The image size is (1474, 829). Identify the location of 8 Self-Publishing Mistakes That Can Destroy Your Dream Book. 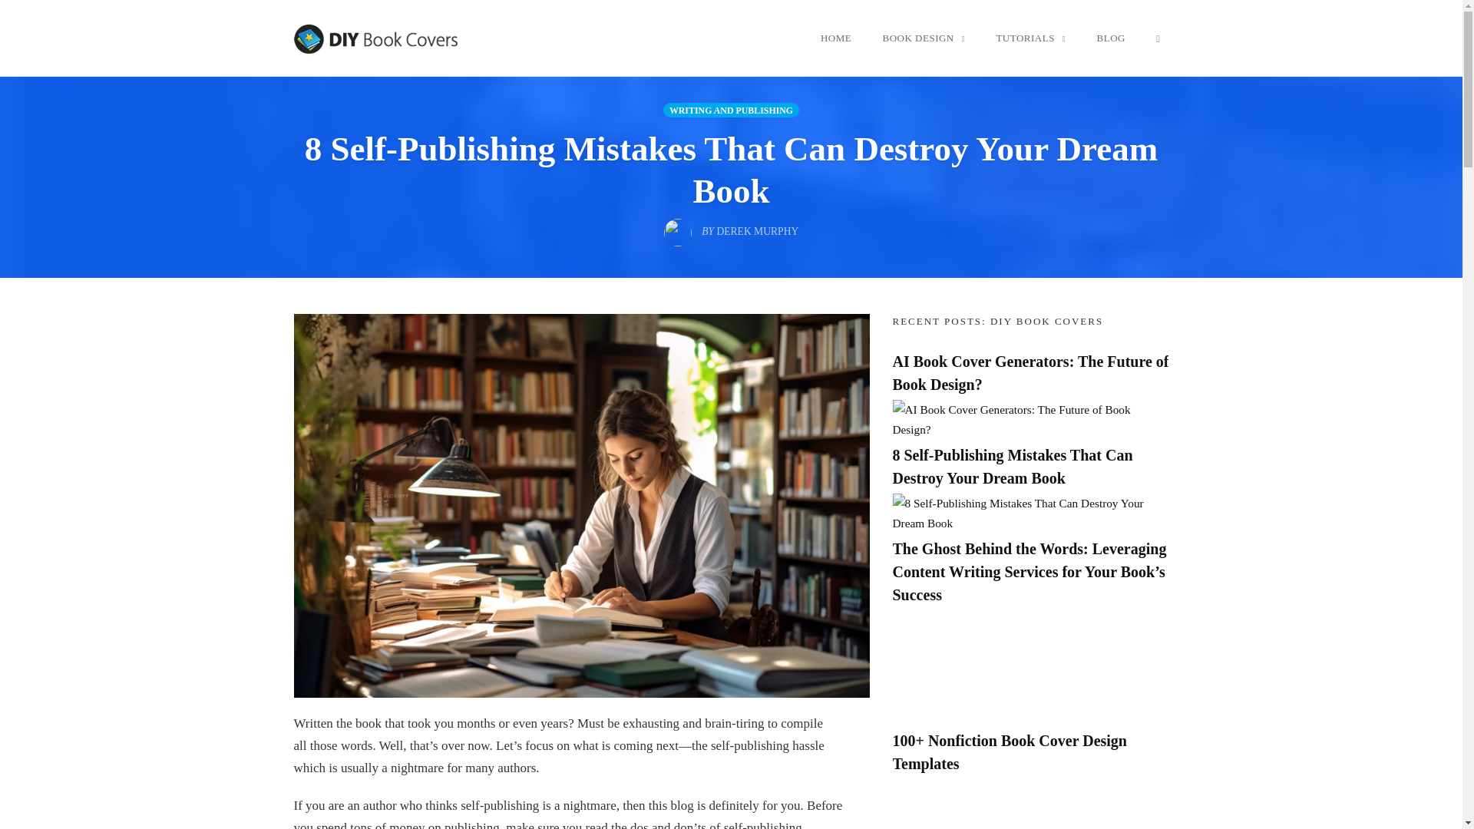
(731, 170).